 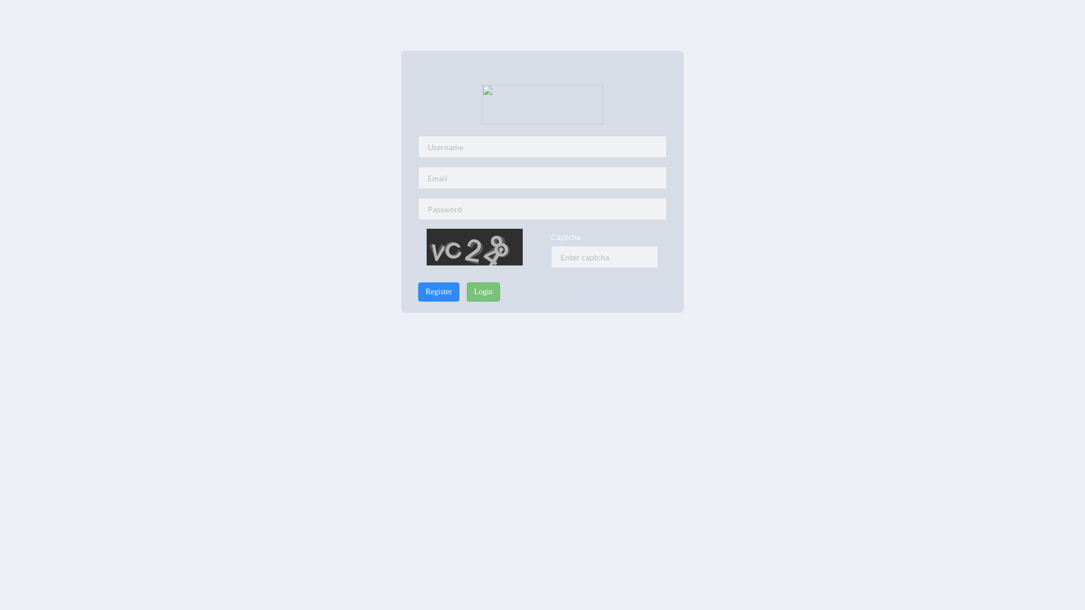 I want to click on Please enter captcha as shown in image, so click(x=605, y=257).